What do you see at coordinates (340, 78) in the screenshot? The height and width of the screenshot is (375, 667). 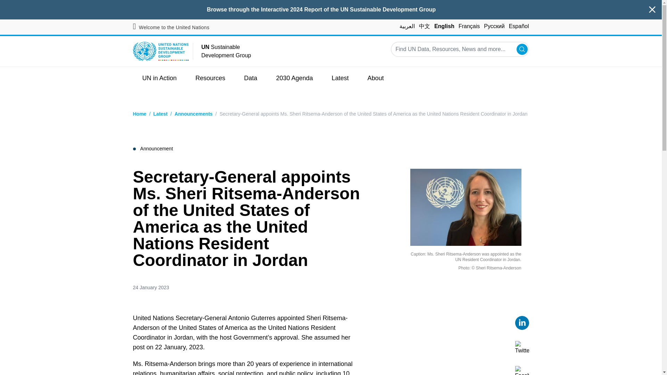 I see `Read the latest news and updates from the field.` at bounding box center [340, 78].